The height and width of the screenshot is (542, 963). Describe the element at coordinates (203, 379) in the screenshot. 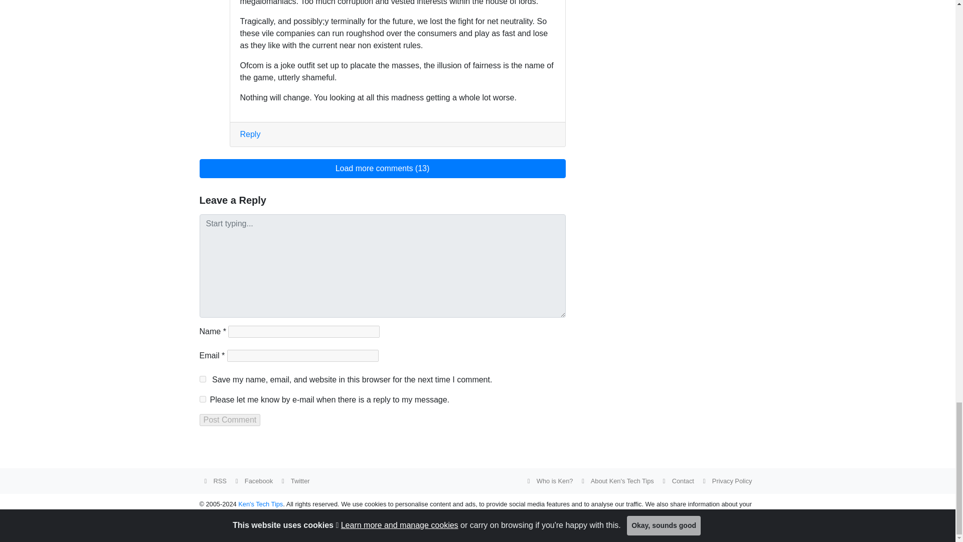

I see `yes` at that location.